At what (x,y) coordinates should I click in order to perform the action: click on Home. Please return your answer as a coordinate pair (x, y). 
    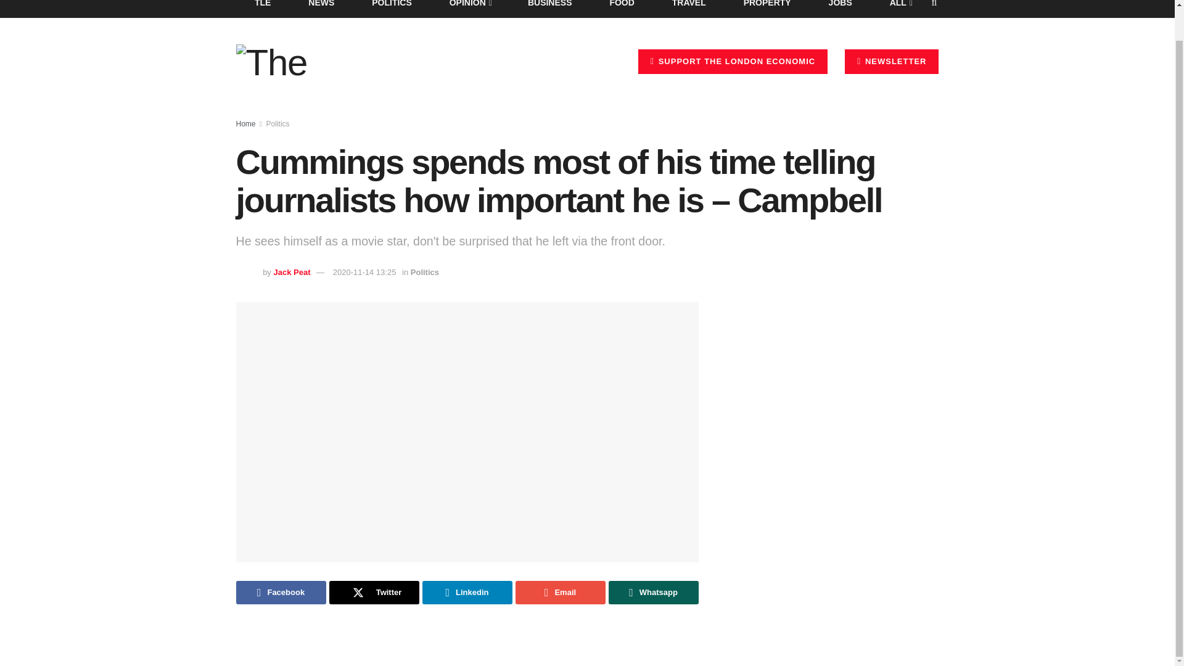
    Looking at the image, I should click on (245, 124).